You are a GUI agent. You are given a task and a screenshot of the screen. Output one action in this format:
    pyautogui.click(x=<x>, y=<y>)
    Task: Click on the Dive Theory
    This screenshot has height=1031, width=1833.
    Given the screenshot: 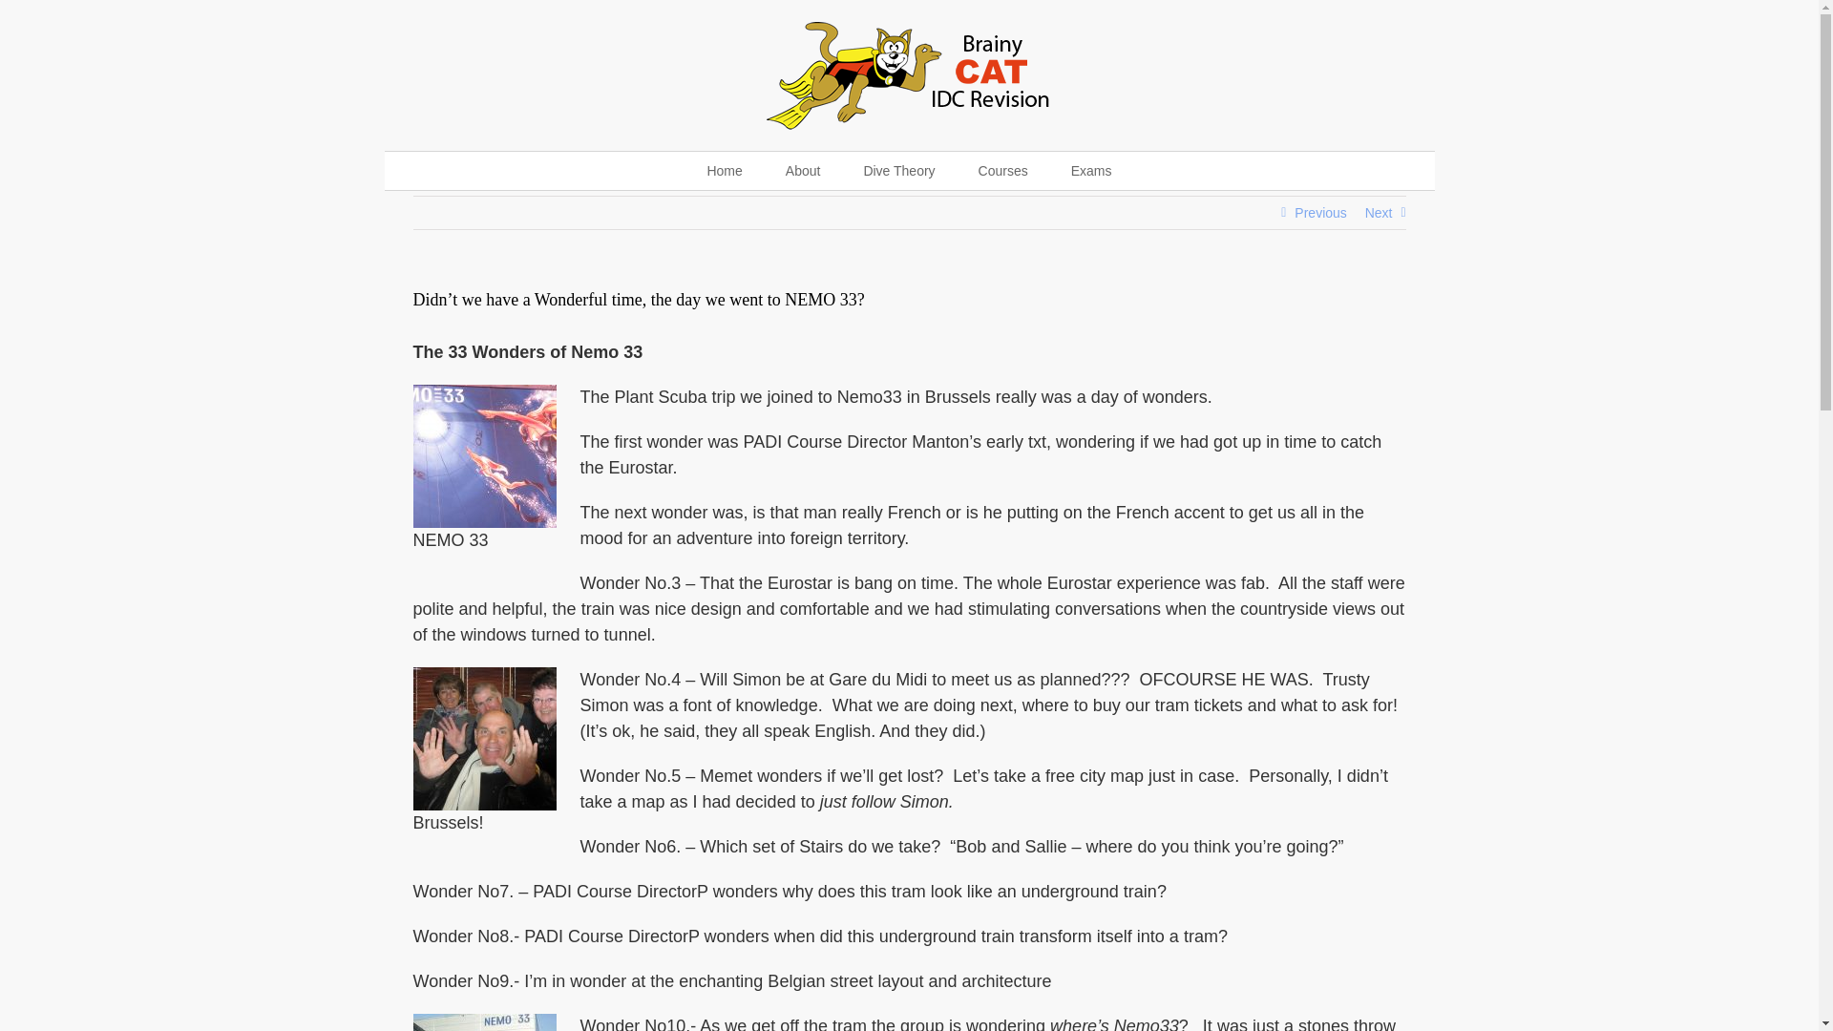 What is the action you would take?
    pyautogui.click(x=899, y=170)
    